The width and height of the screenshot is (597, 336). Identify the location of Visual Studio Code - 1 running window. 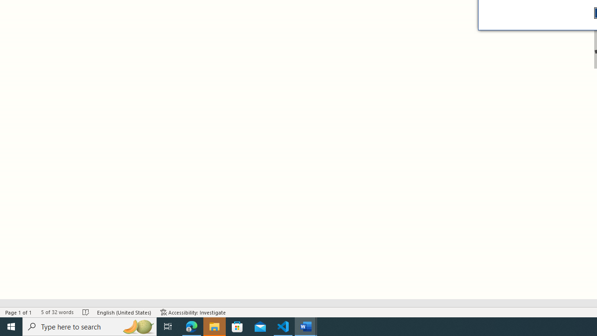
(283, 327).